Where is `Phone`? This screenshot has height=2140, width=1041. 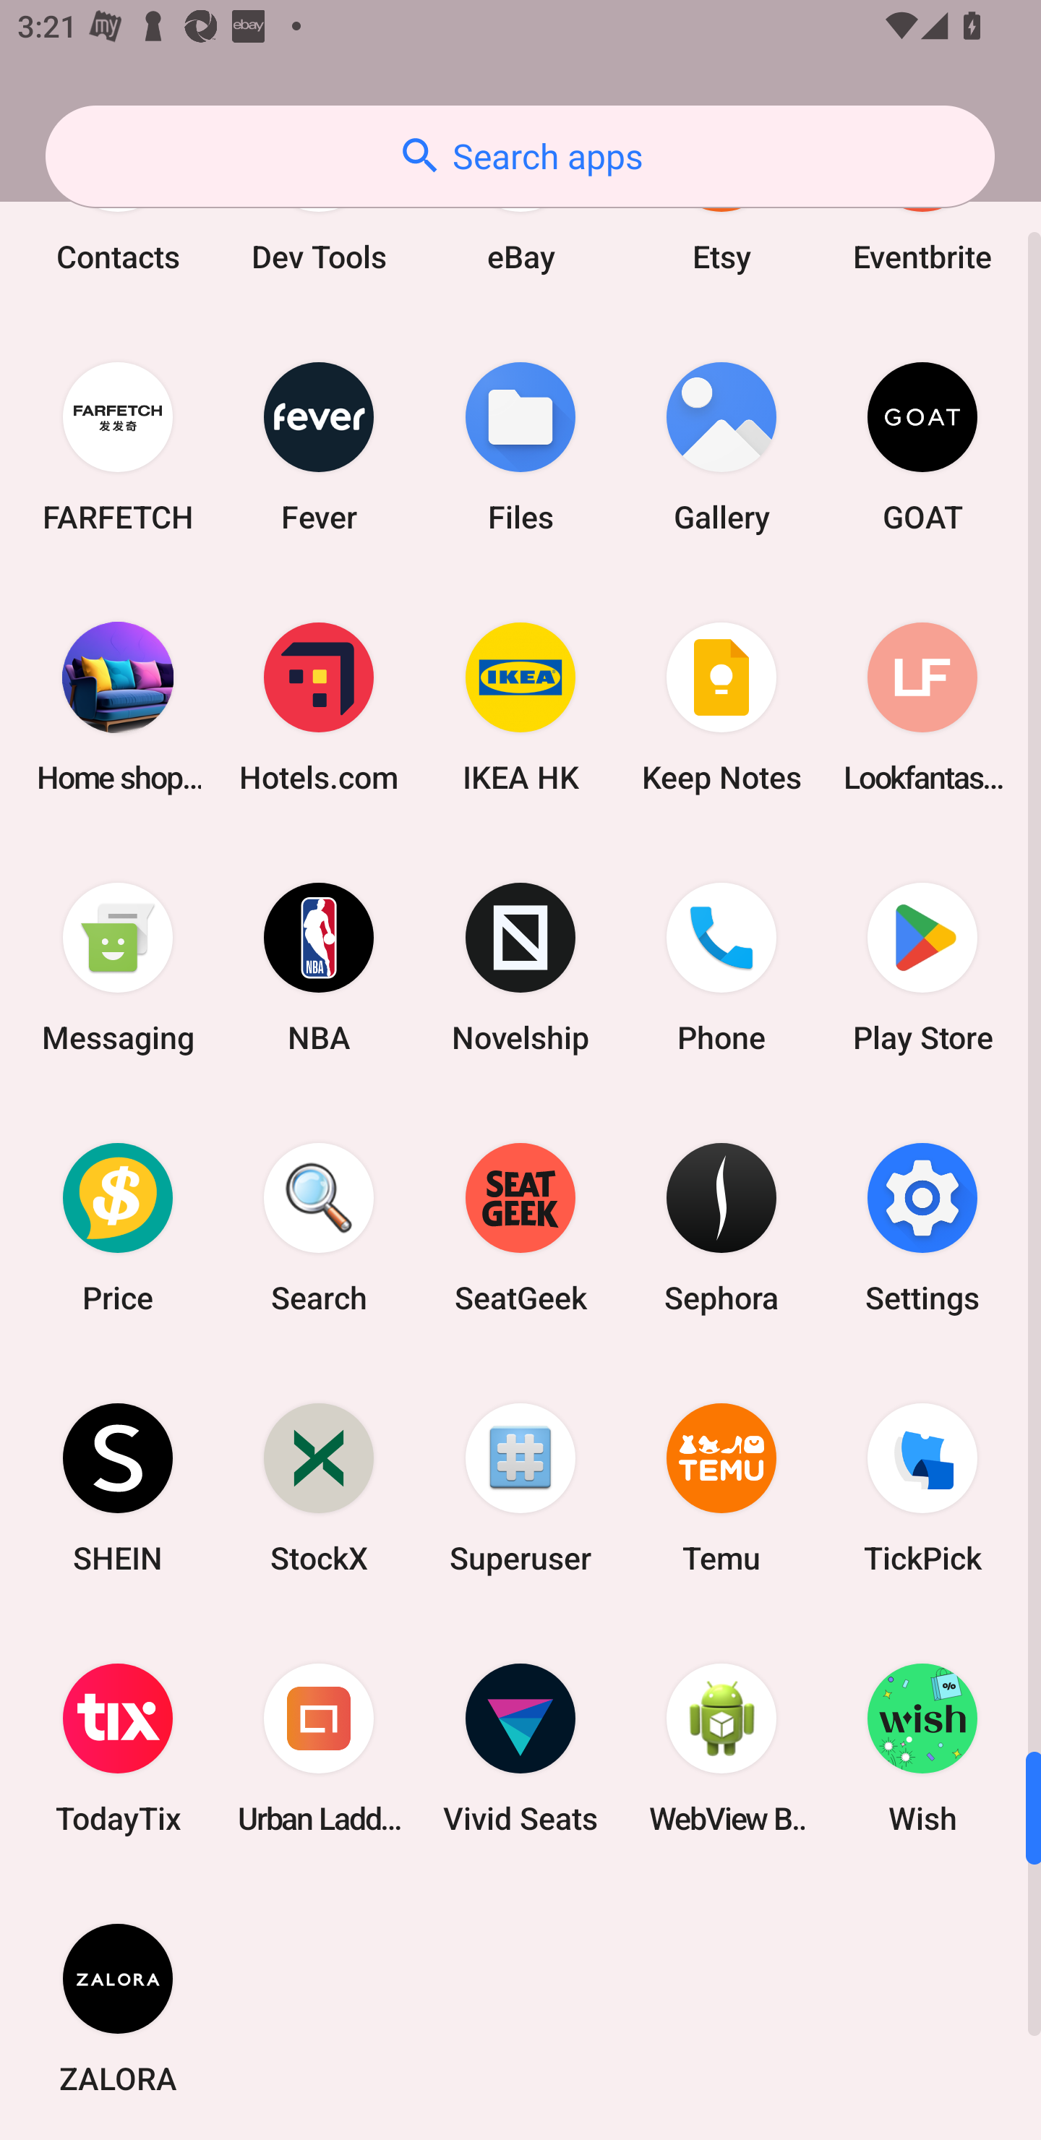 Phone is located at coordinates (721, 967).